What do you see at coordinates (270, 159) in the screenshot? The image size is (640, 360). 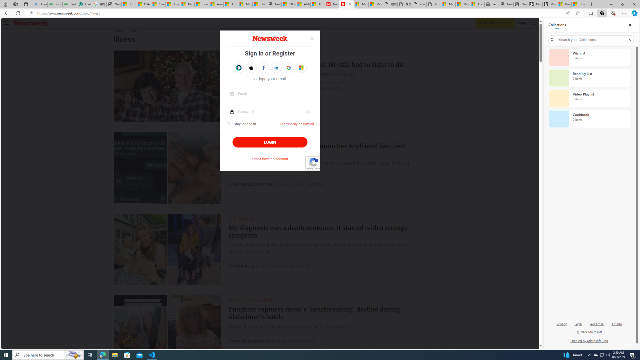 I see `I don't have an account` at bounding box center [270, 159].